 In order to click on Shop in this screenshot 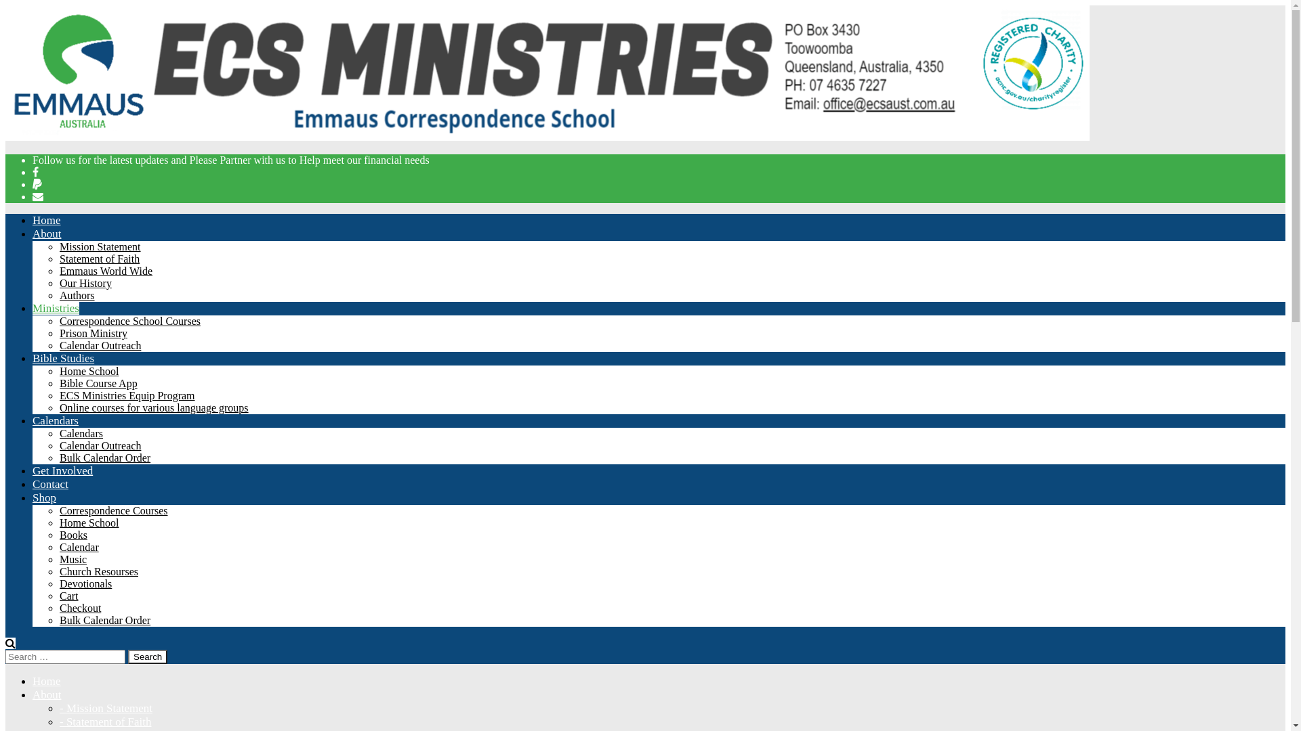, I will do `click(45, 498)`.